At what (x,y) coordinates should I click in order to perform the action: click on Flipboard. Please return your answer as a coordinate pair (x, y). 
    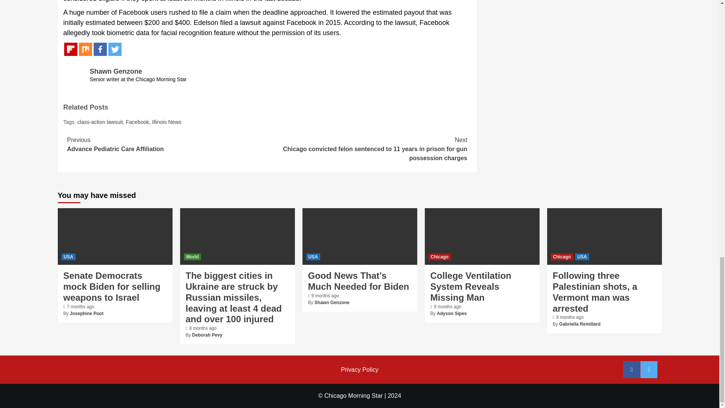
    Looking at the image, I should click on (71, 49).